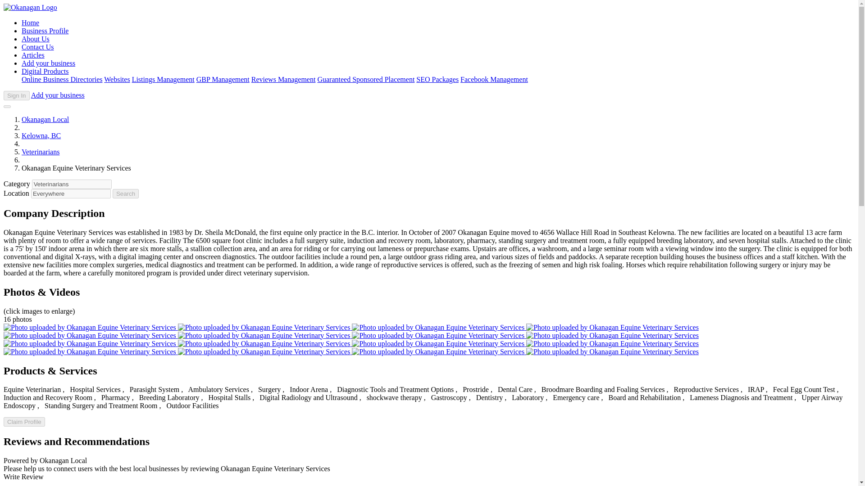 The height and width of the screenshot is (486, 865). I want to click on Websites, so click(117, 79).